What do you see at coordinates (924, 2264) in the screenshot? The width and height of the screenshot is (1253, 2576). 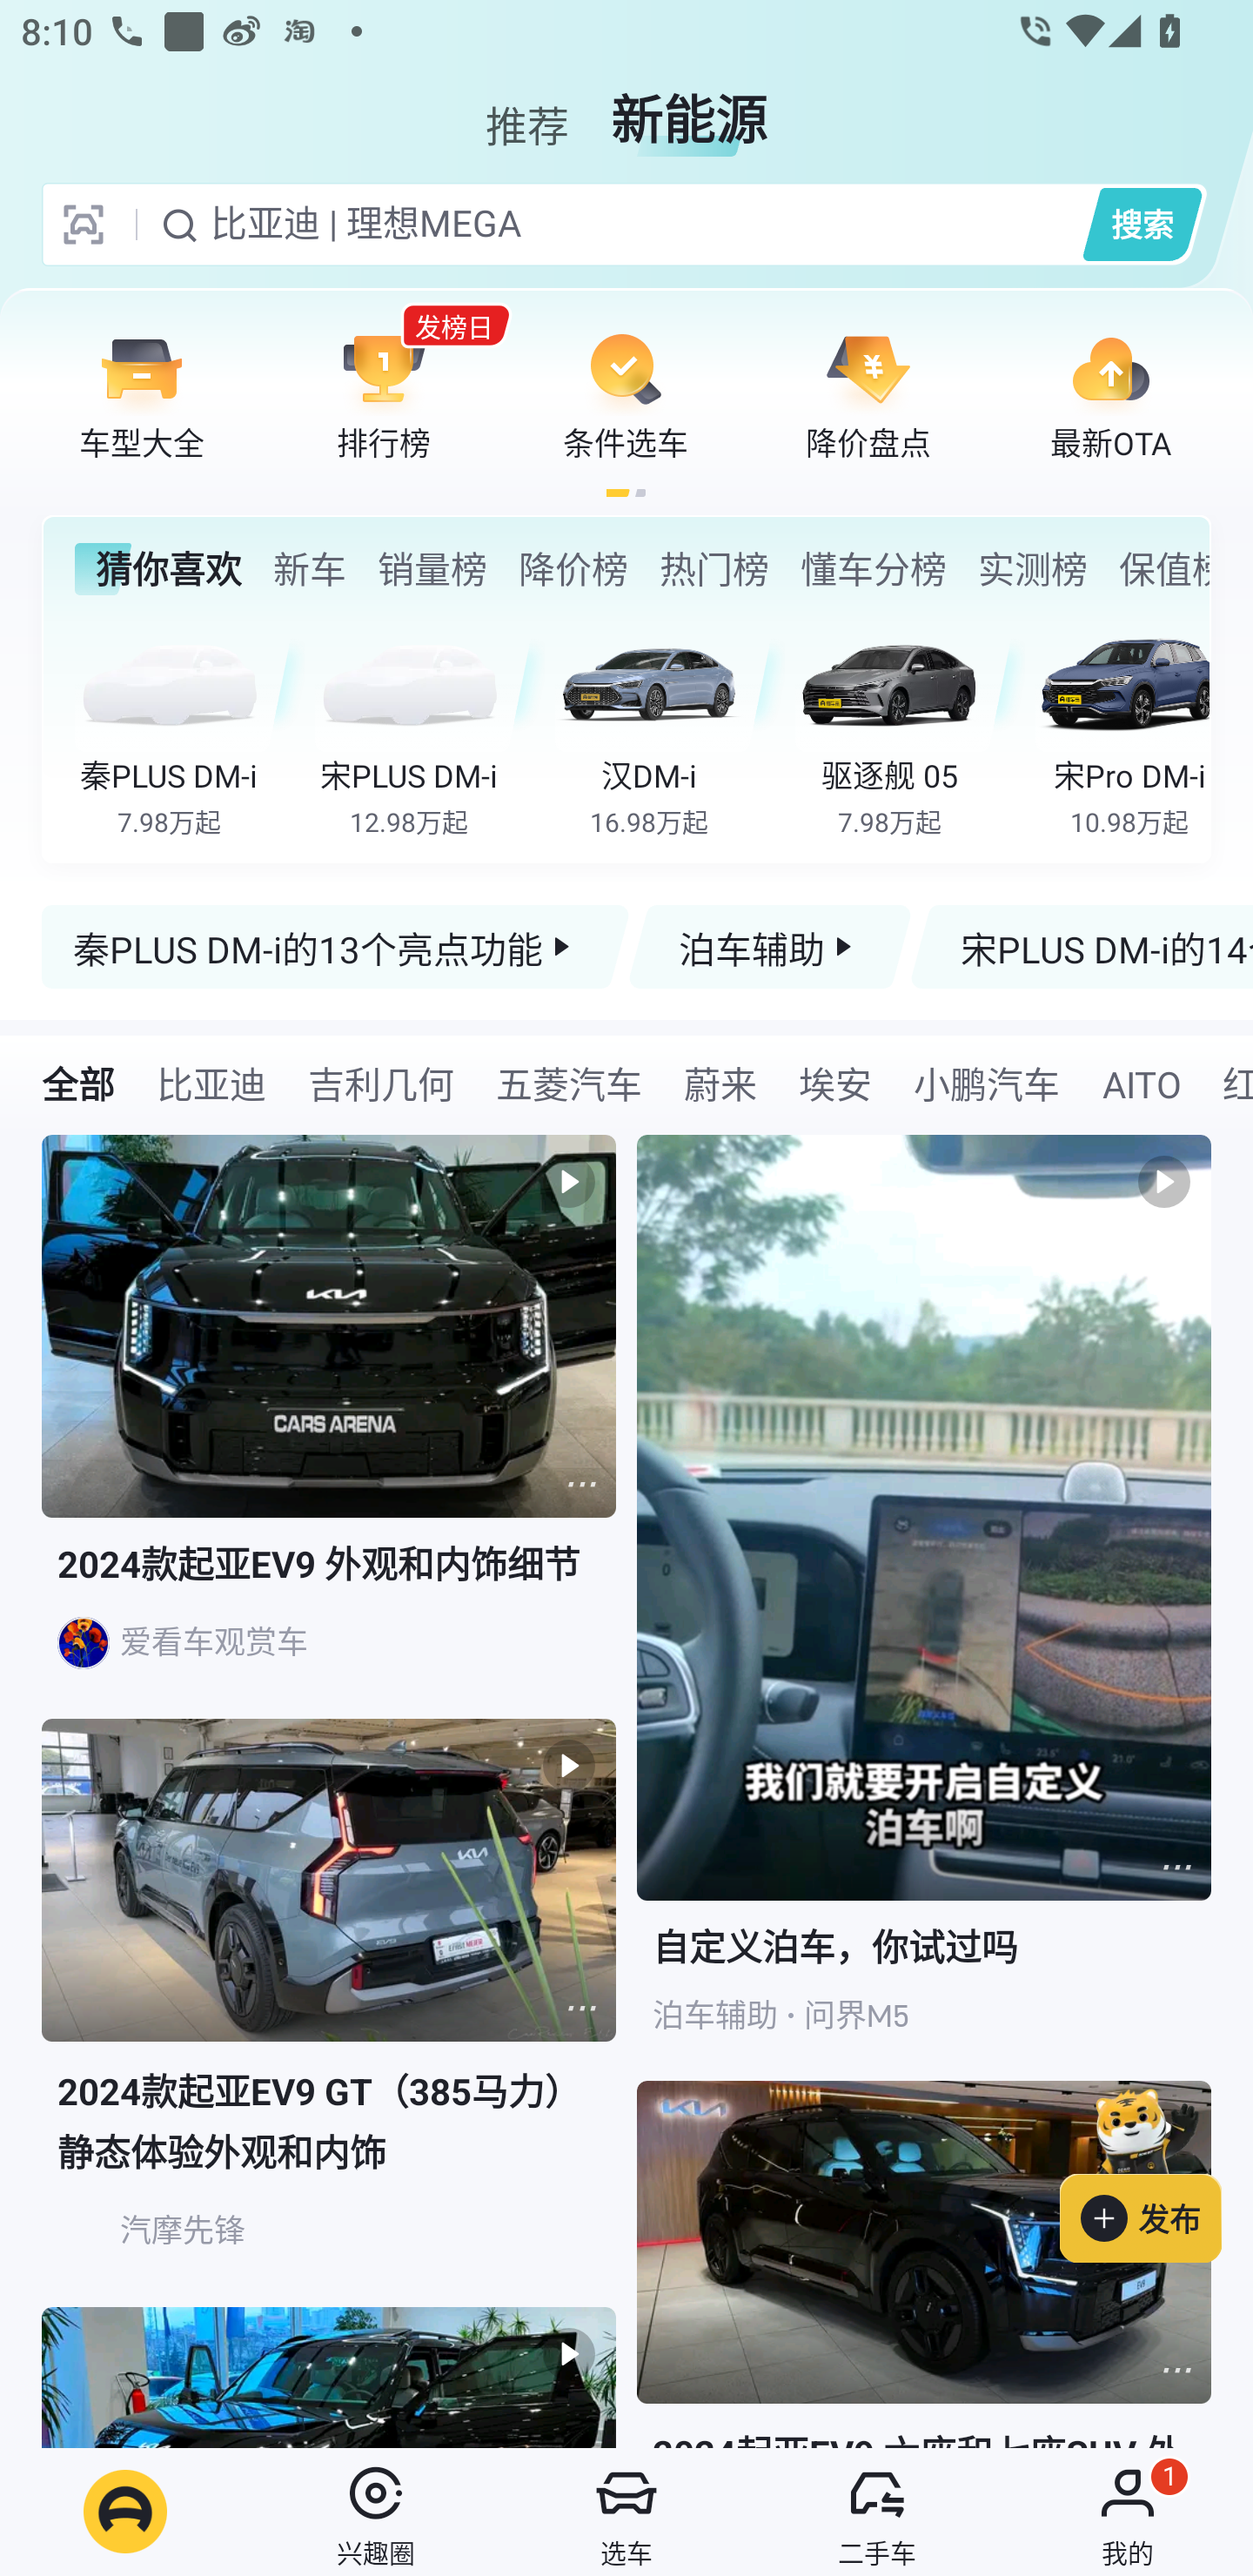 I see `  2024起亚EV9 六座和七座SUV 外观和内饰细节` at bounding box center [924, 2264].